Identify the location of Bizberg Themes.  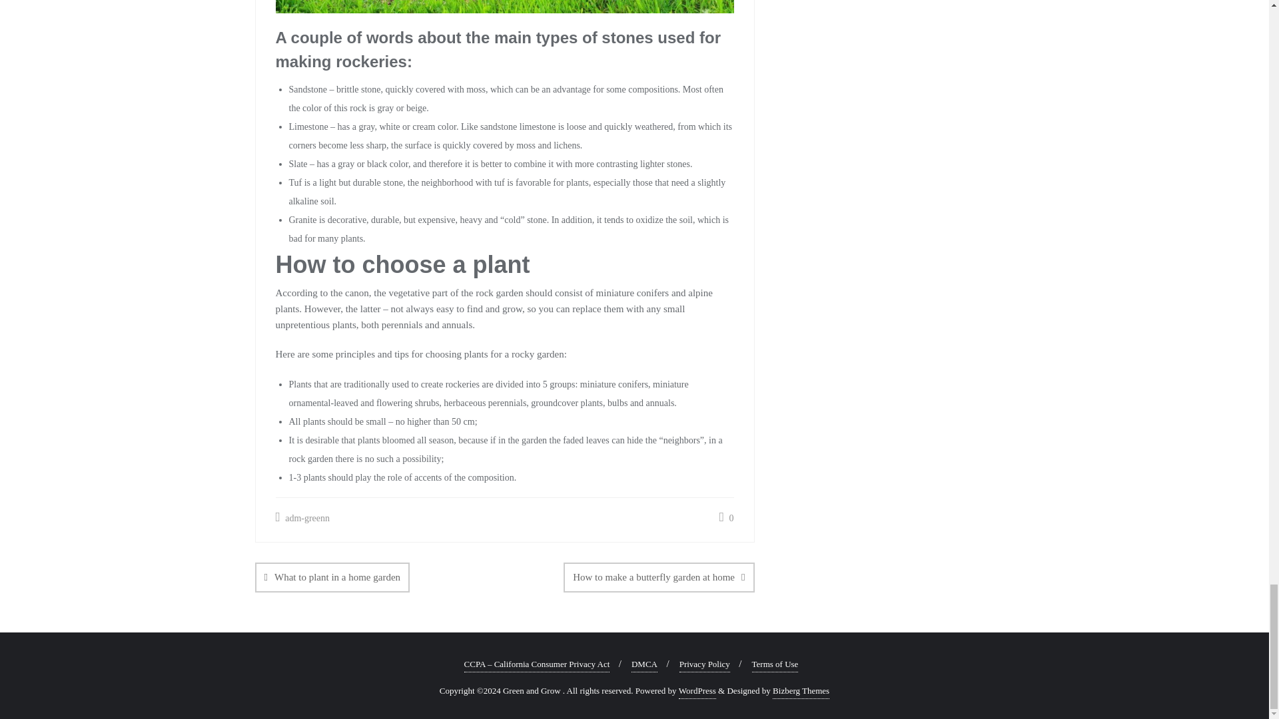
(801, 691).